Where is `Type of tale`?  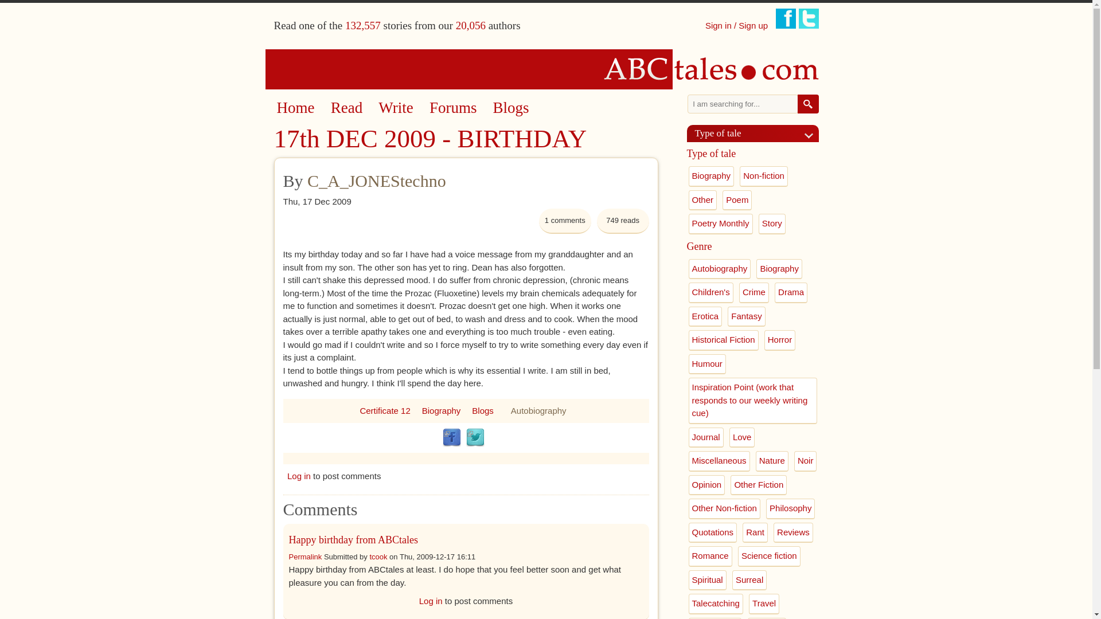 Type of tale is located at coordinates (757, 133).